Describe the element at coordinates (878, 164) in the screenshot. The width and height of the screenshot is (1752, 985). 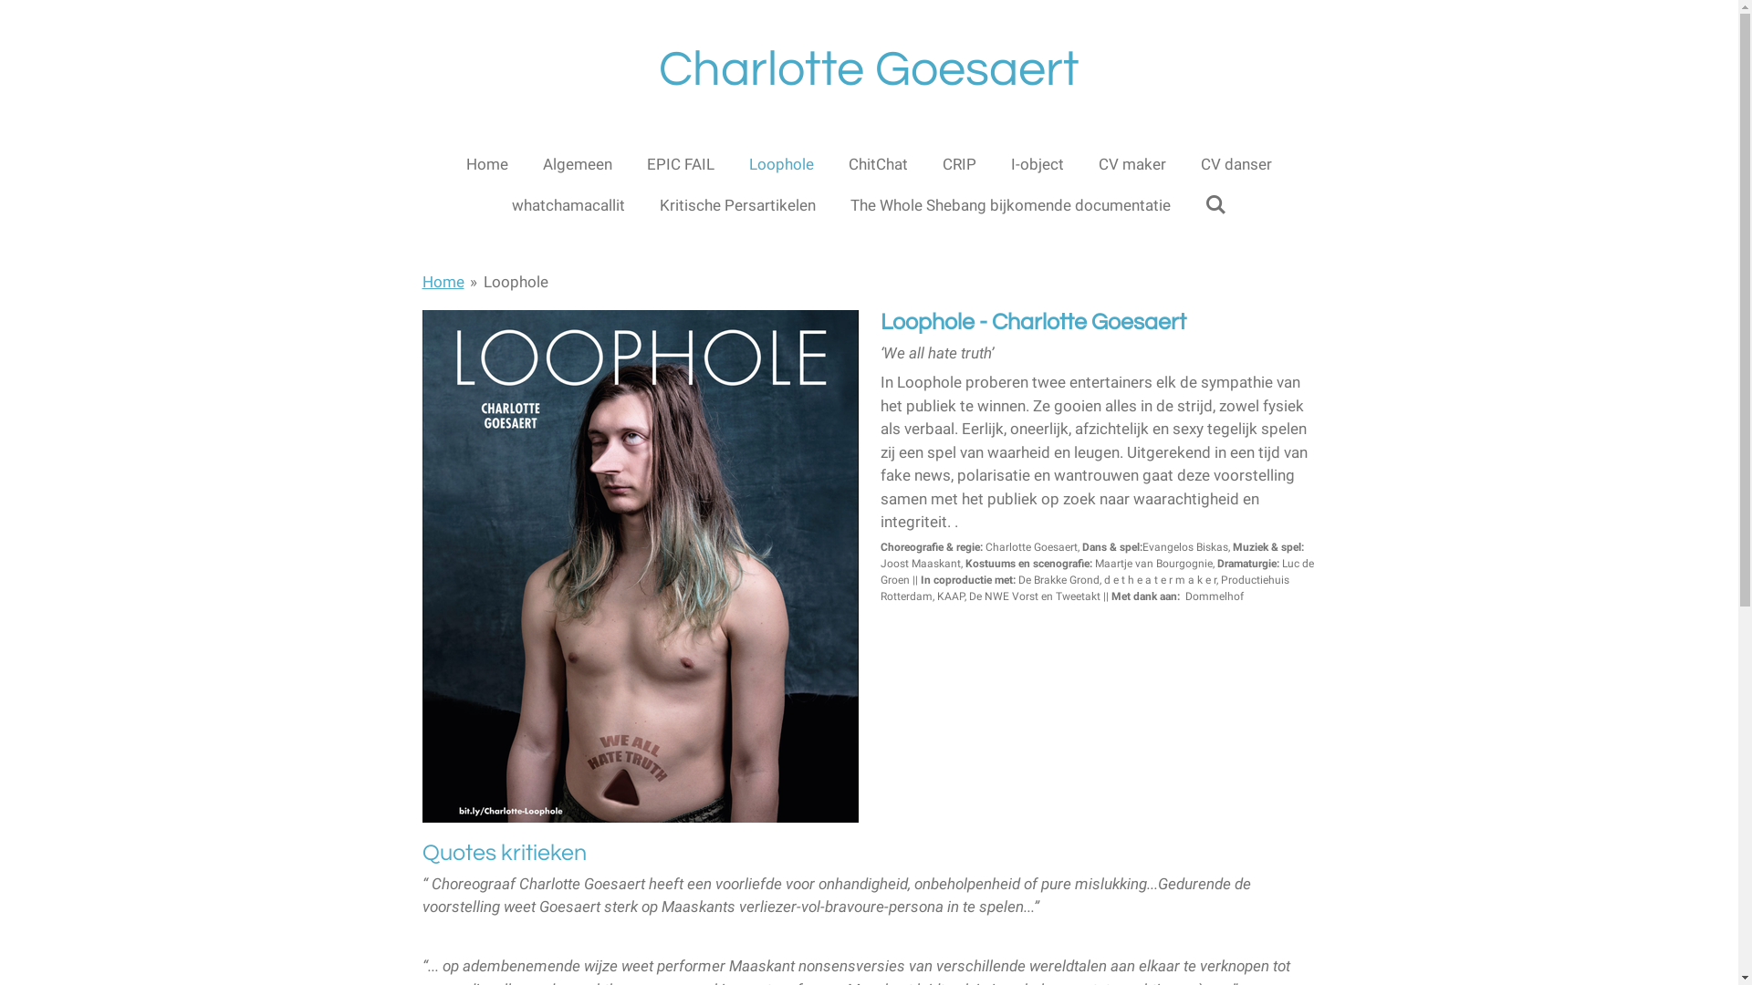
I see `ChitChat` at that location.